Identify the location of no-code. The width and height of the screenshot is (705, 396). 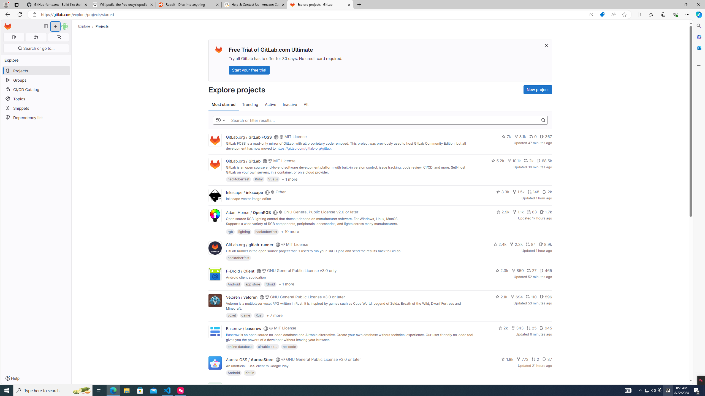
(289, 346).